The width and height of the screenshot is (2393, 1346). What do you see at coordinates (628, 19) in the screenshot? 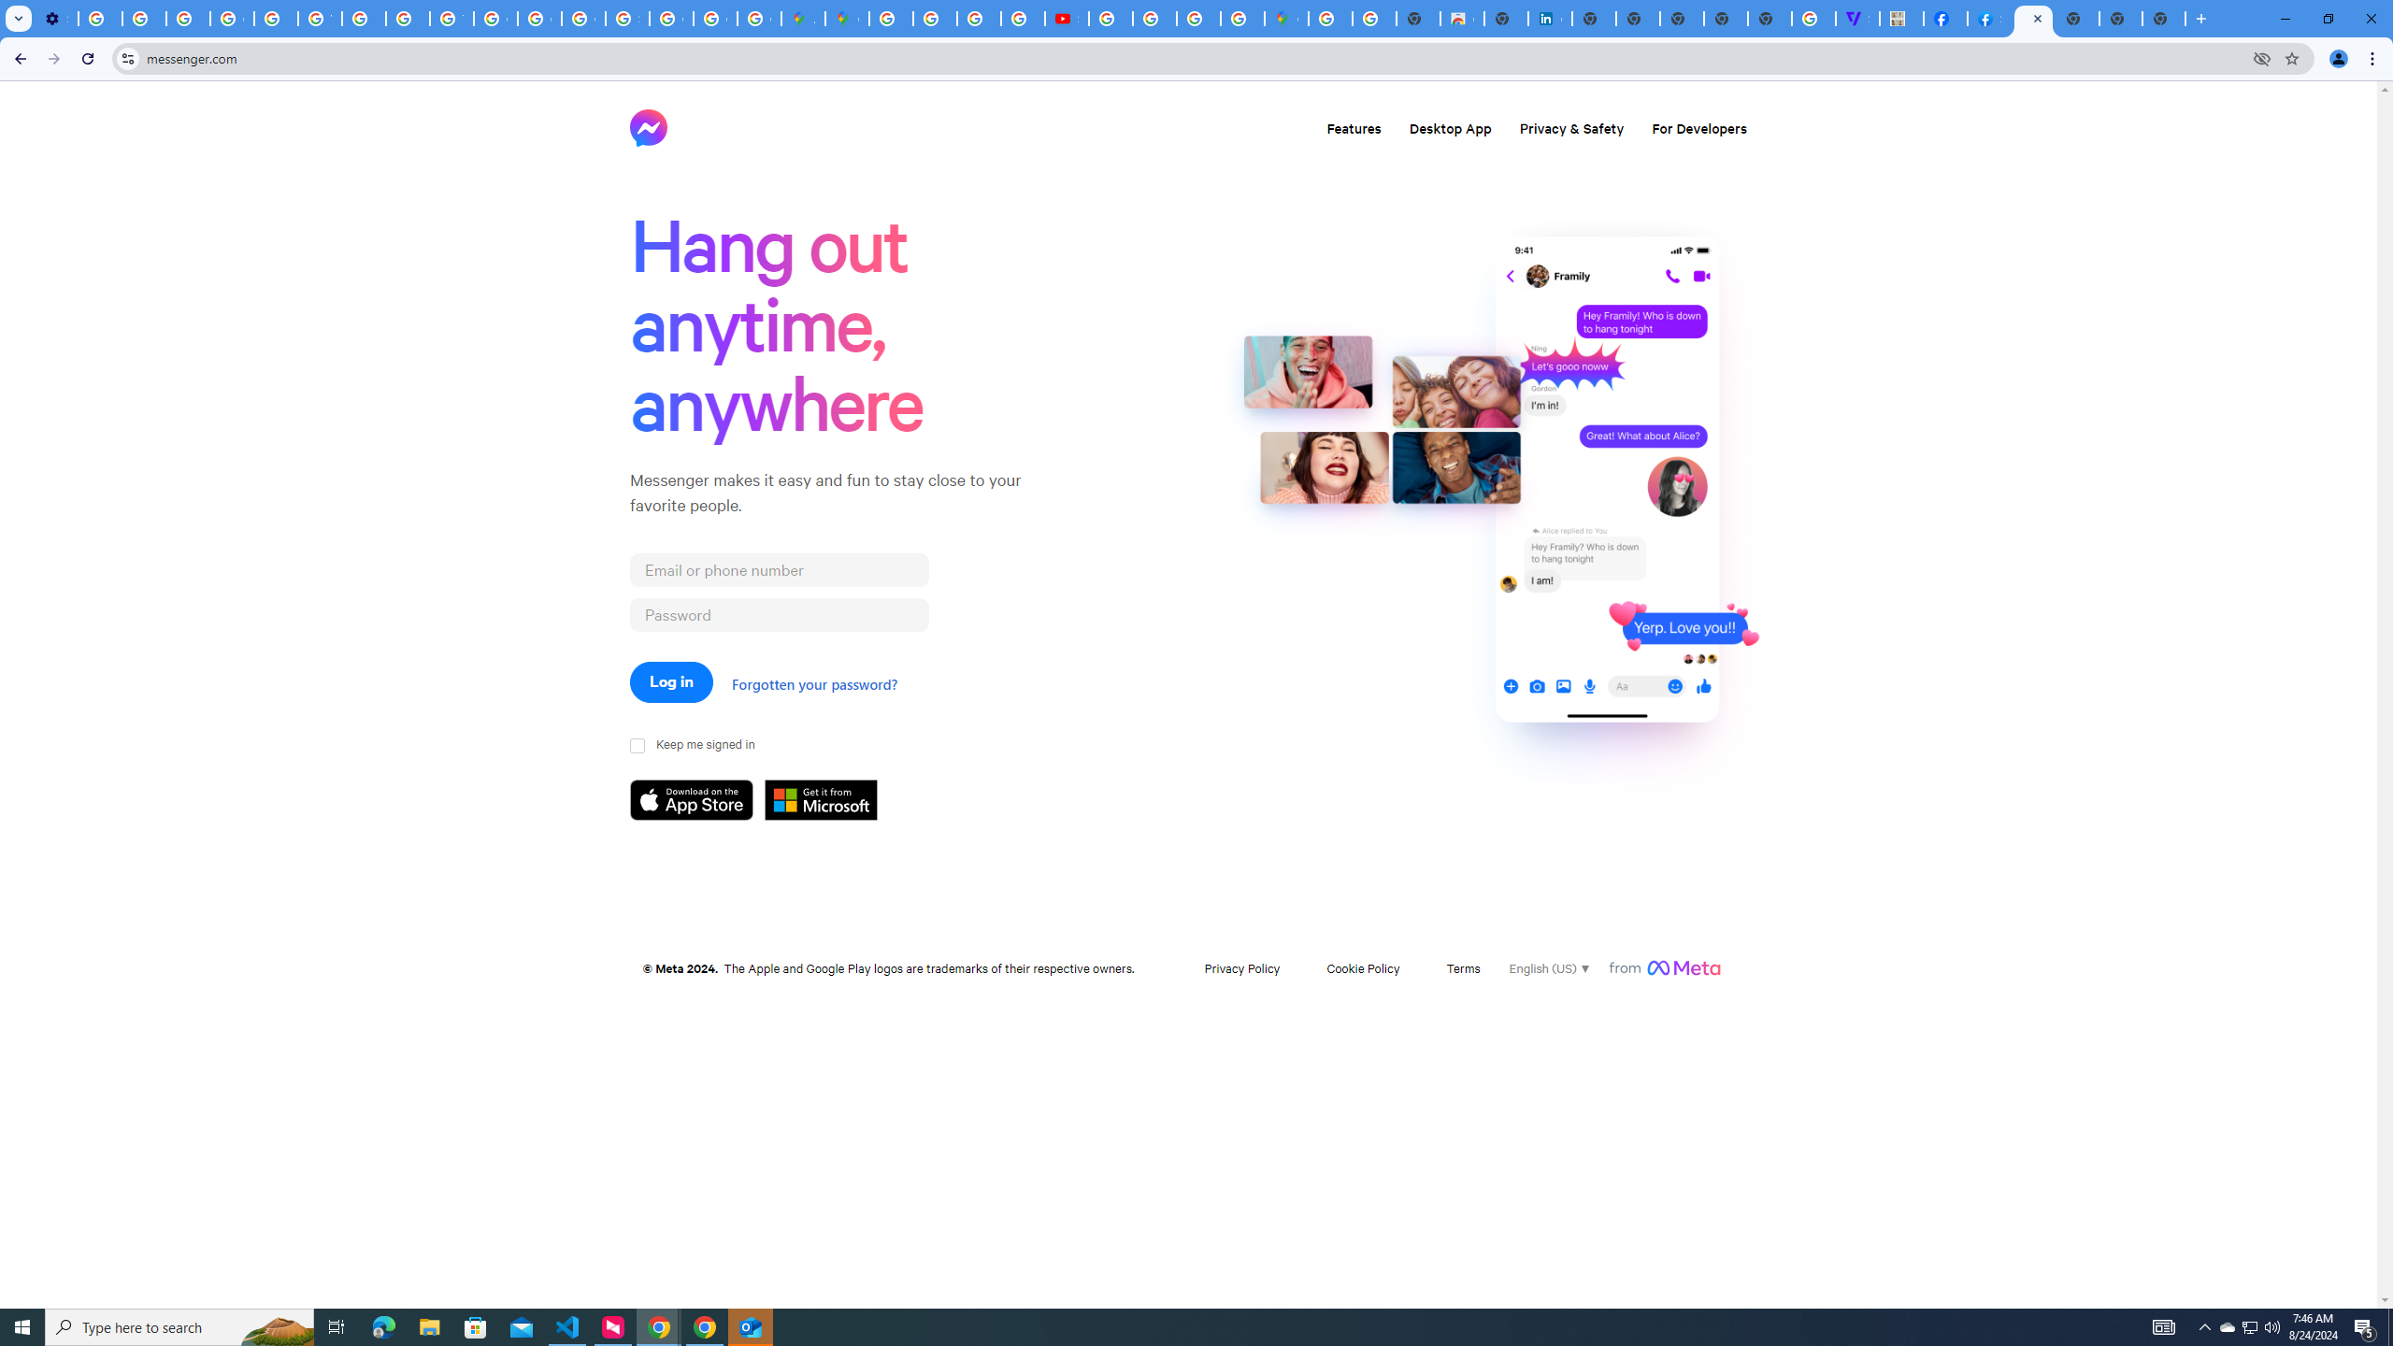
I see `Sign in - Google Accounts` at bounding box center [628, 19].